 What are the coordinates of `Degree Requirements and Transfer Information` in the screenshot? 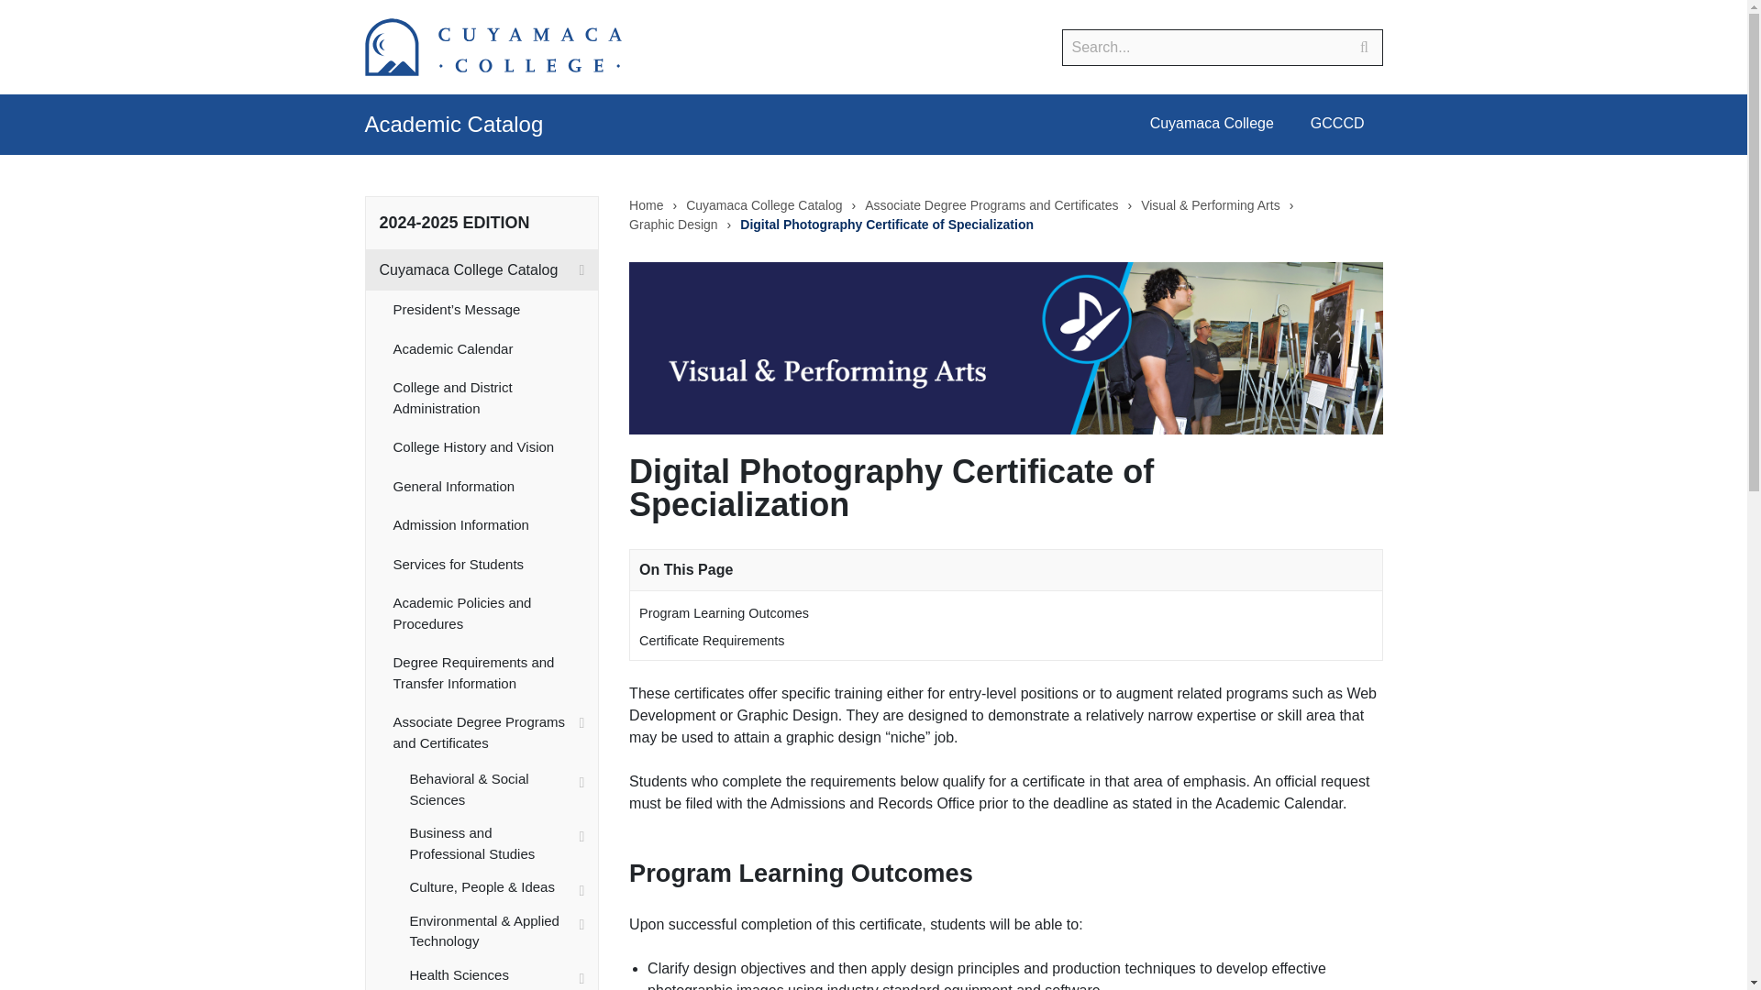 It's located at (494, 673).